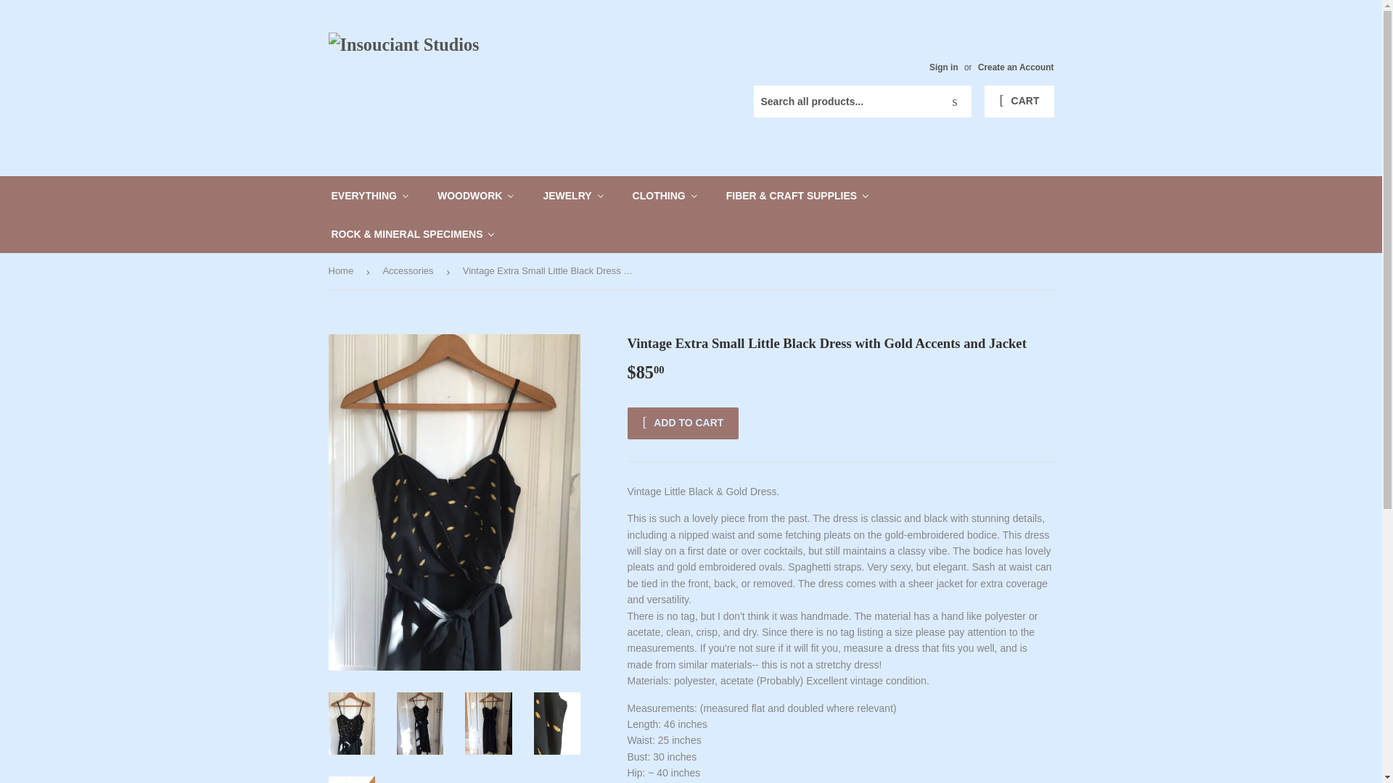 The width and height of the screenshot is (1393, 783). I want to click on Search, so click(955, 101).